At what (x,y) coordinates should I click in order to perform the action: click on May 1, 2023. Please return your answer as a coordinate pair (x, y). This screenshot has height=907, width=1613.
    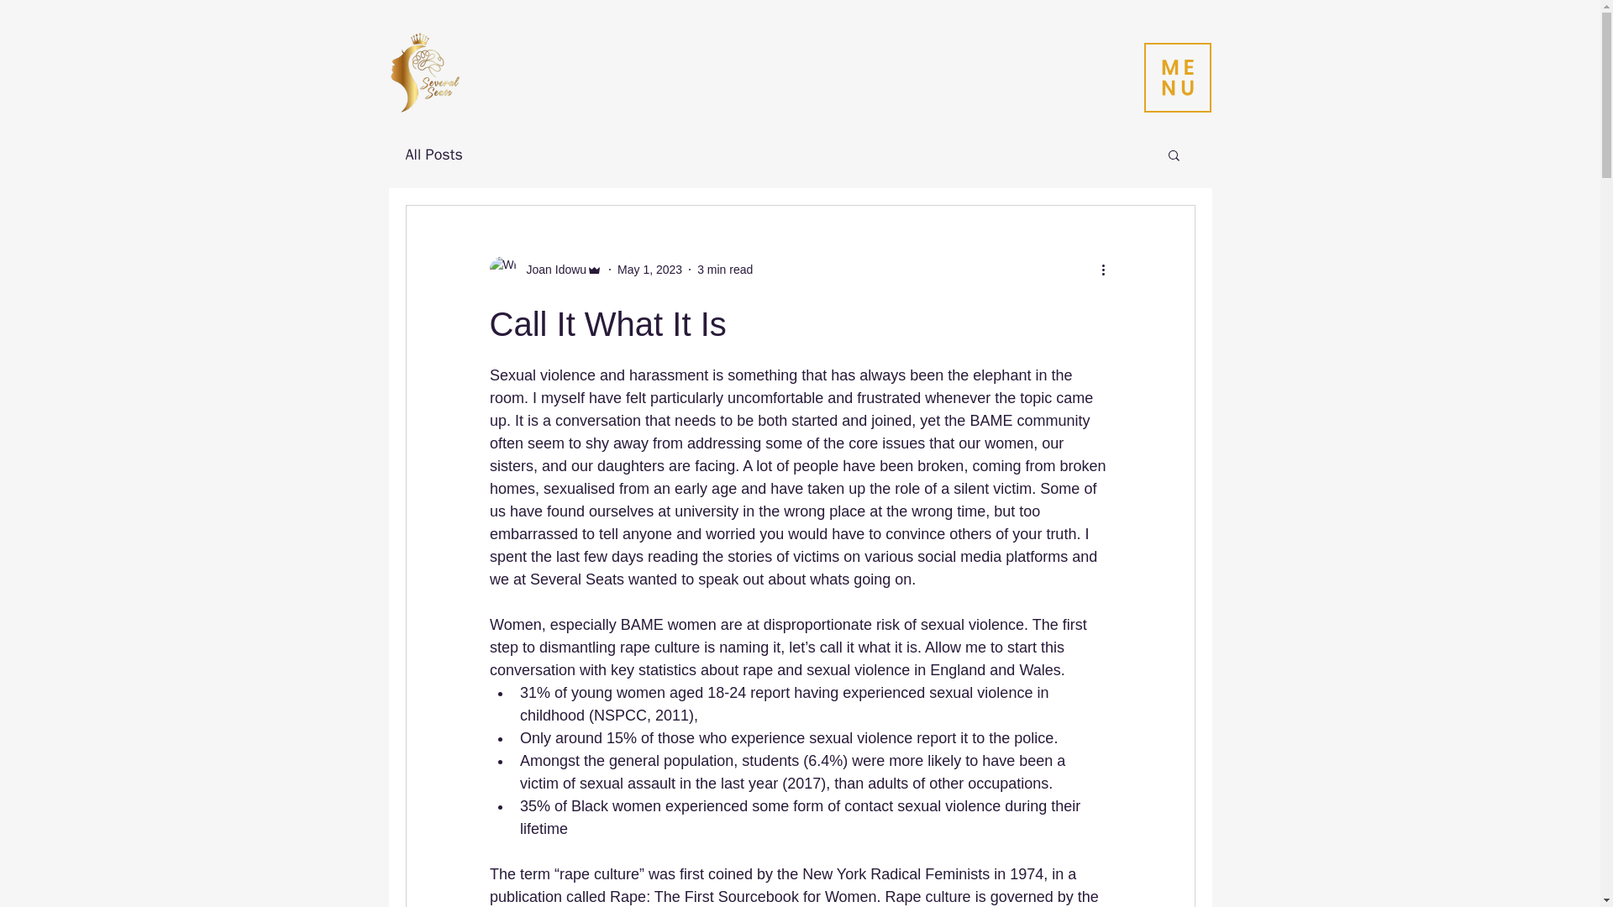
    Looking at the image, I should click on (650, 269).